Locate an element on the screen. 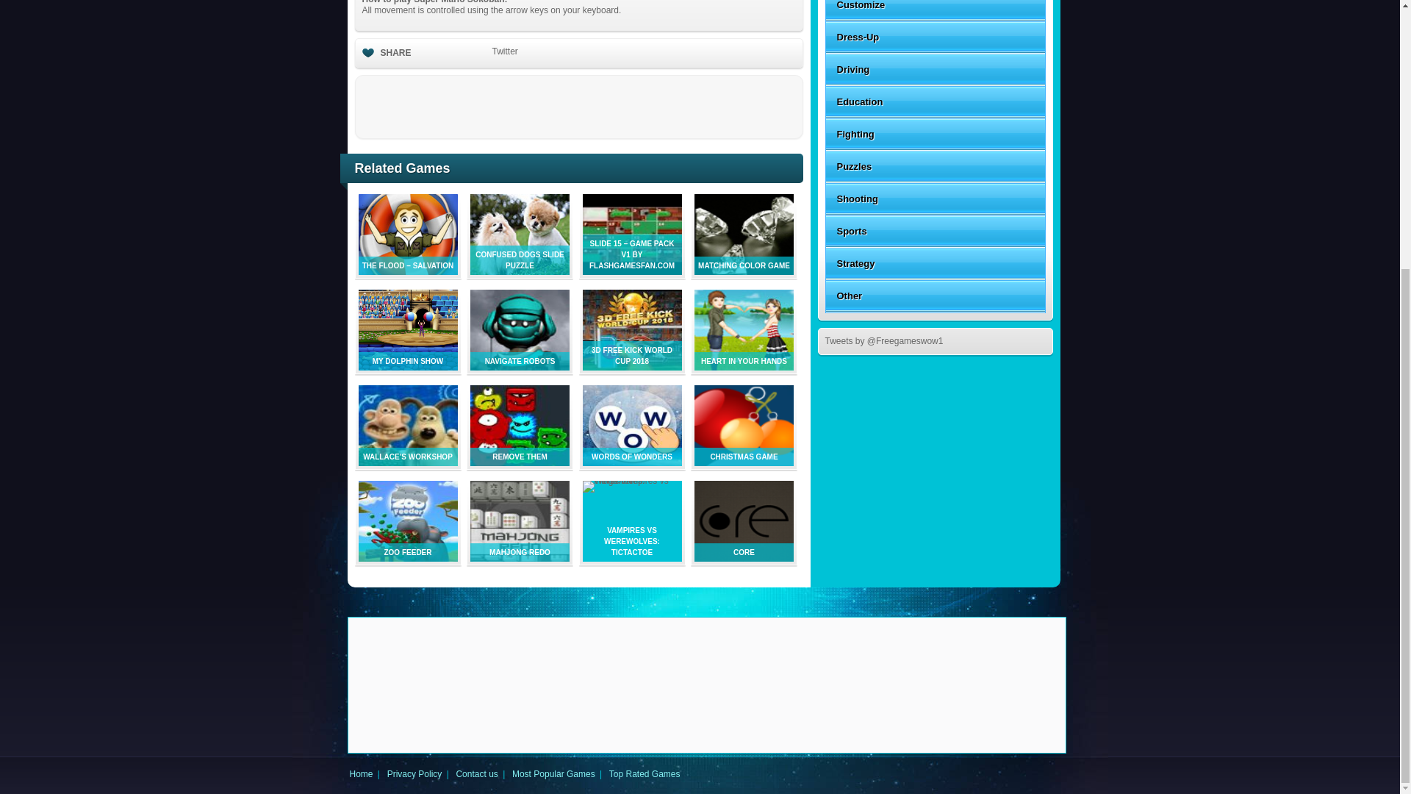 The height and width of the screenshot is (794, 1411). CHRISTMAS GAME is located at coordinates (744, 463).